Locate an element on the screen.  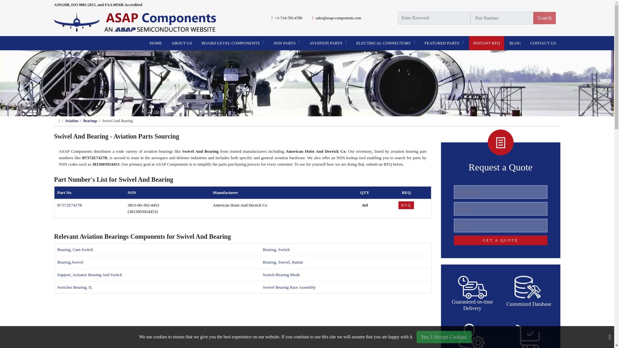
AVIATION PARTS is located at coordinates (328, 43).